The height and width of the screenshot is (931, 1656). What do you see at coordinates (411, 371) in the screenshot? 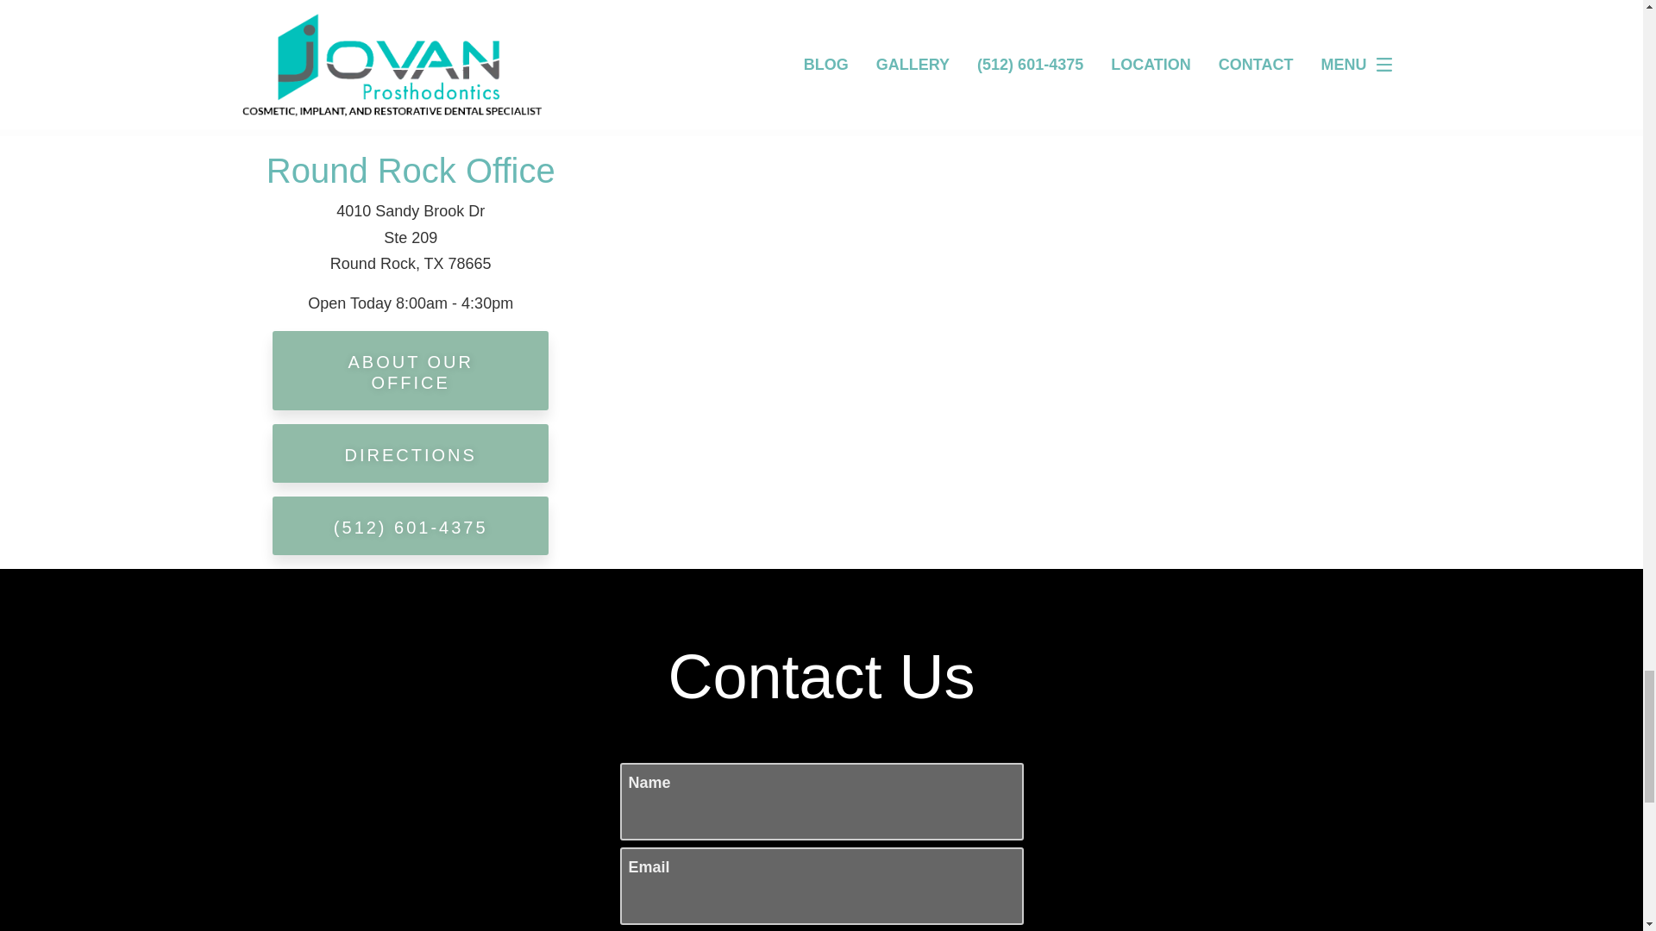
I see `ABOUT OUR OFFICE` at bounding box center [411, 371].